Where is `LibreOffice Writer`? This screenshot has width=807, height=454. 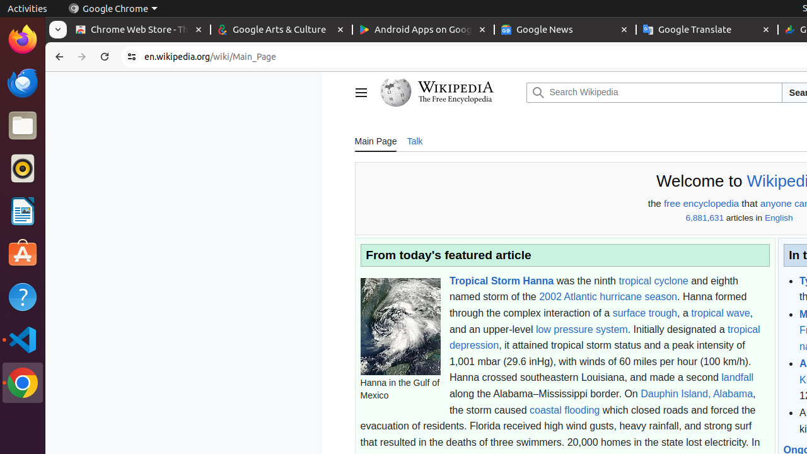 LibreOffice Writer is located at coordinates (23, 211).